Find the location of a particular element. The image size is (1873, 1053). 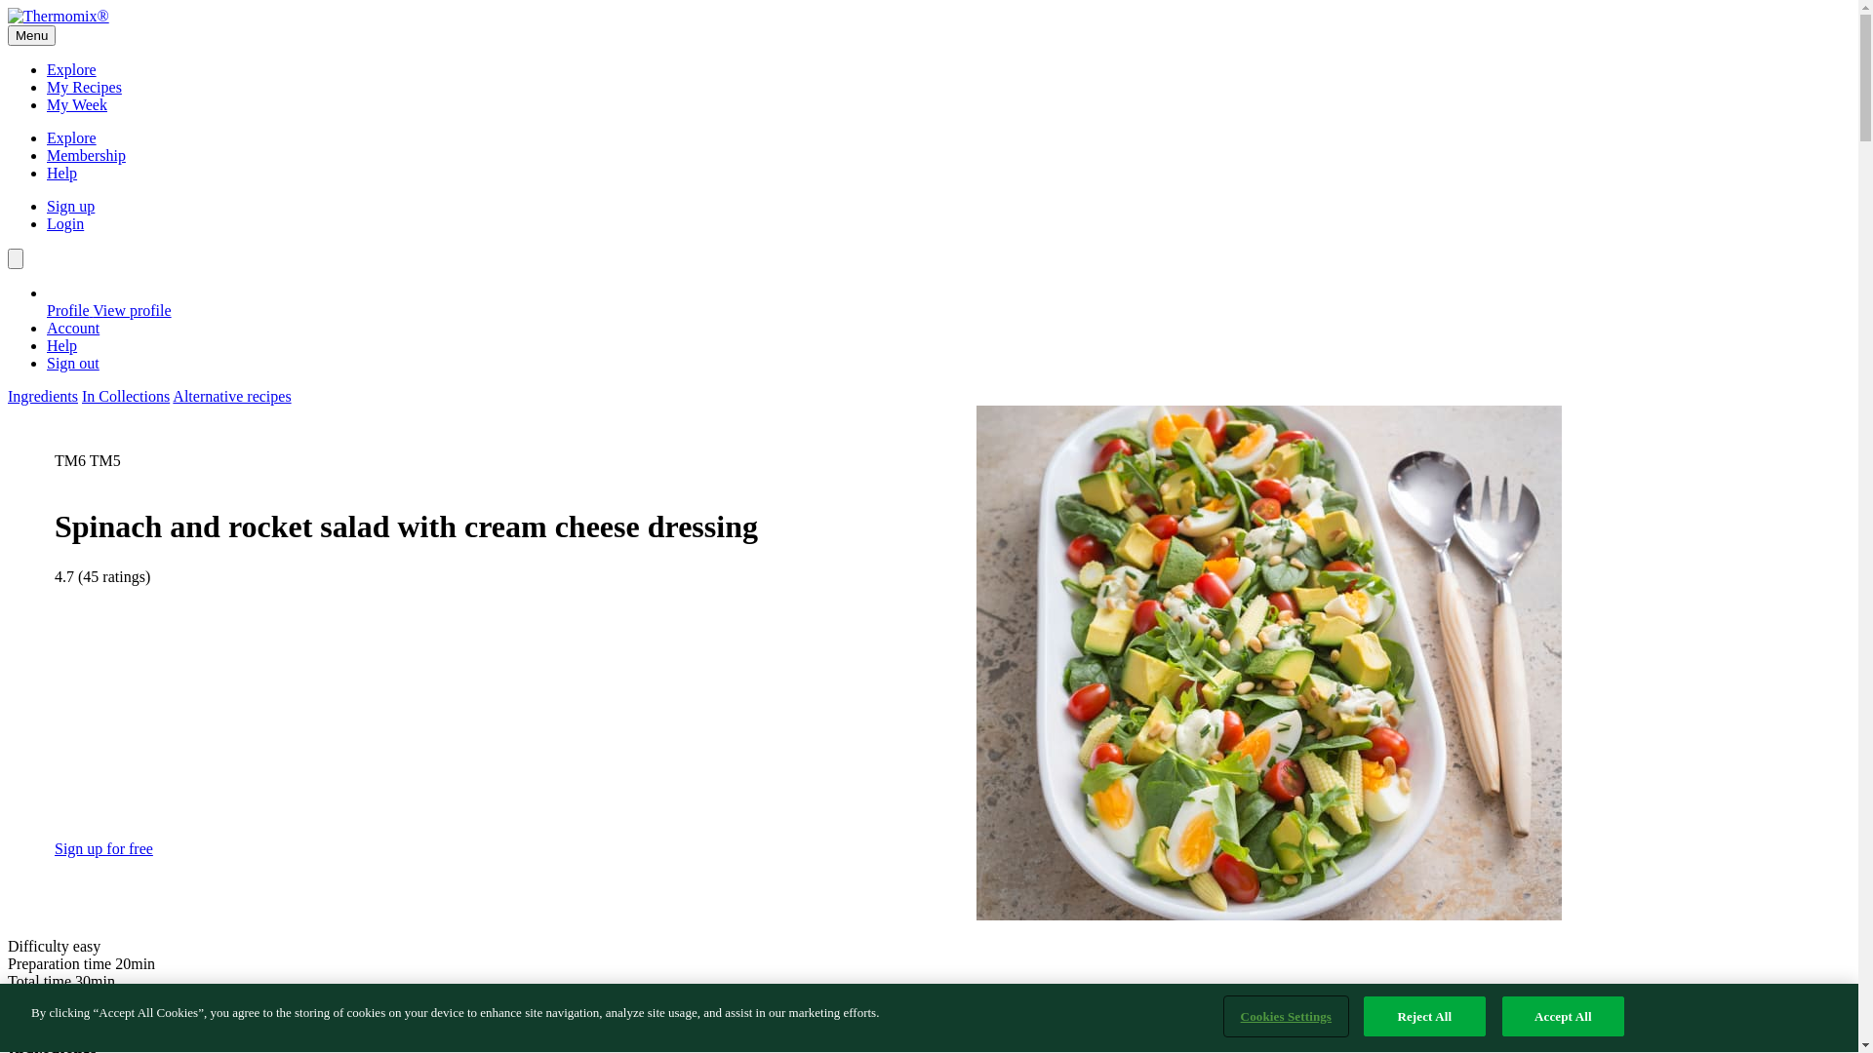

Sign up for free is located at coordinates (103, 849).